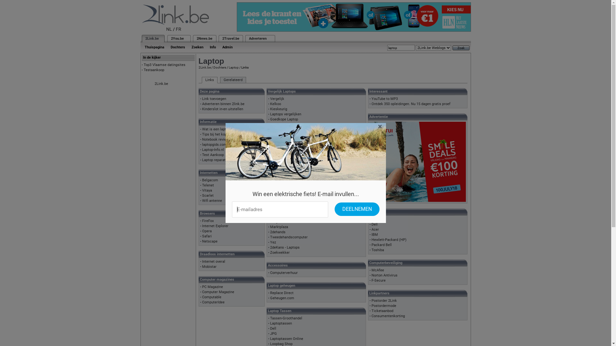  I want to click on AnotherKindOfShop, so click(286, 181).